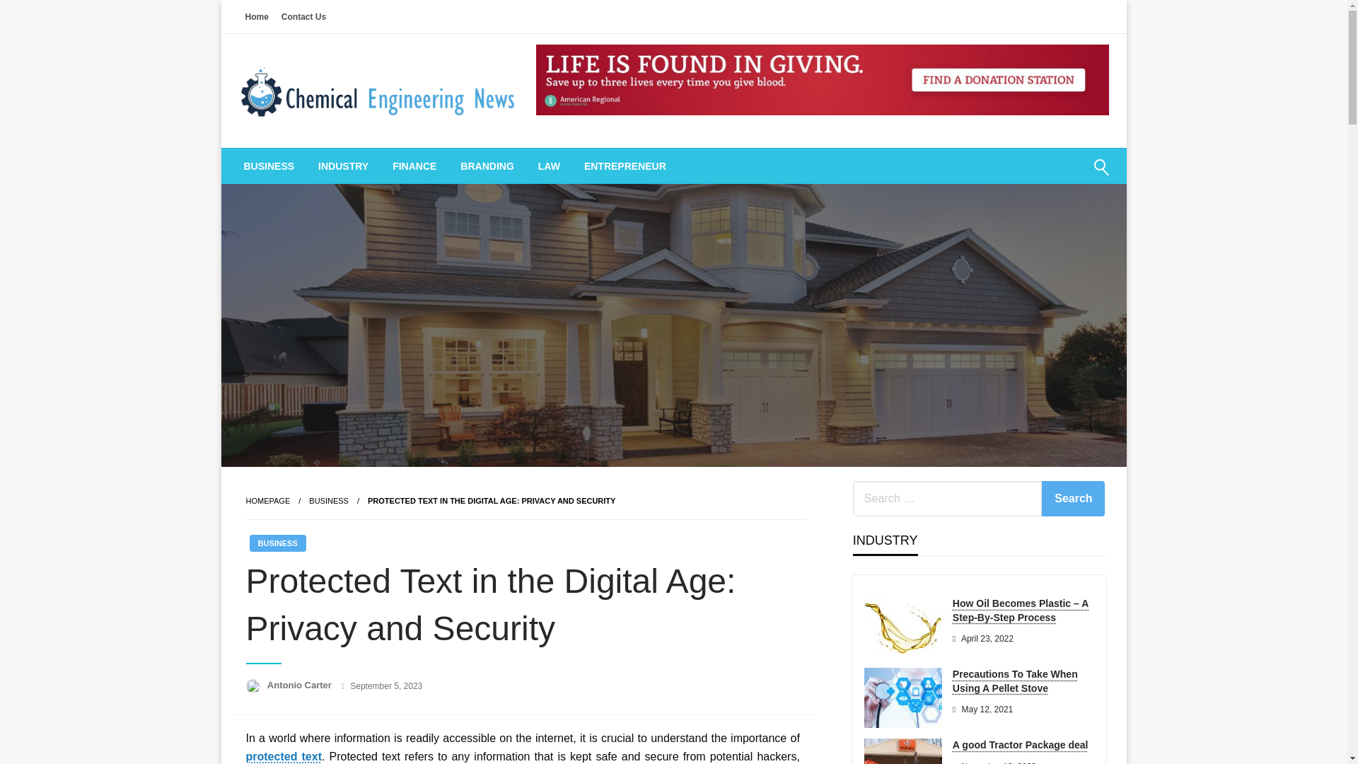 The image size is (1358, 764). I want to click on INDUSTRY, so click(343, 166).